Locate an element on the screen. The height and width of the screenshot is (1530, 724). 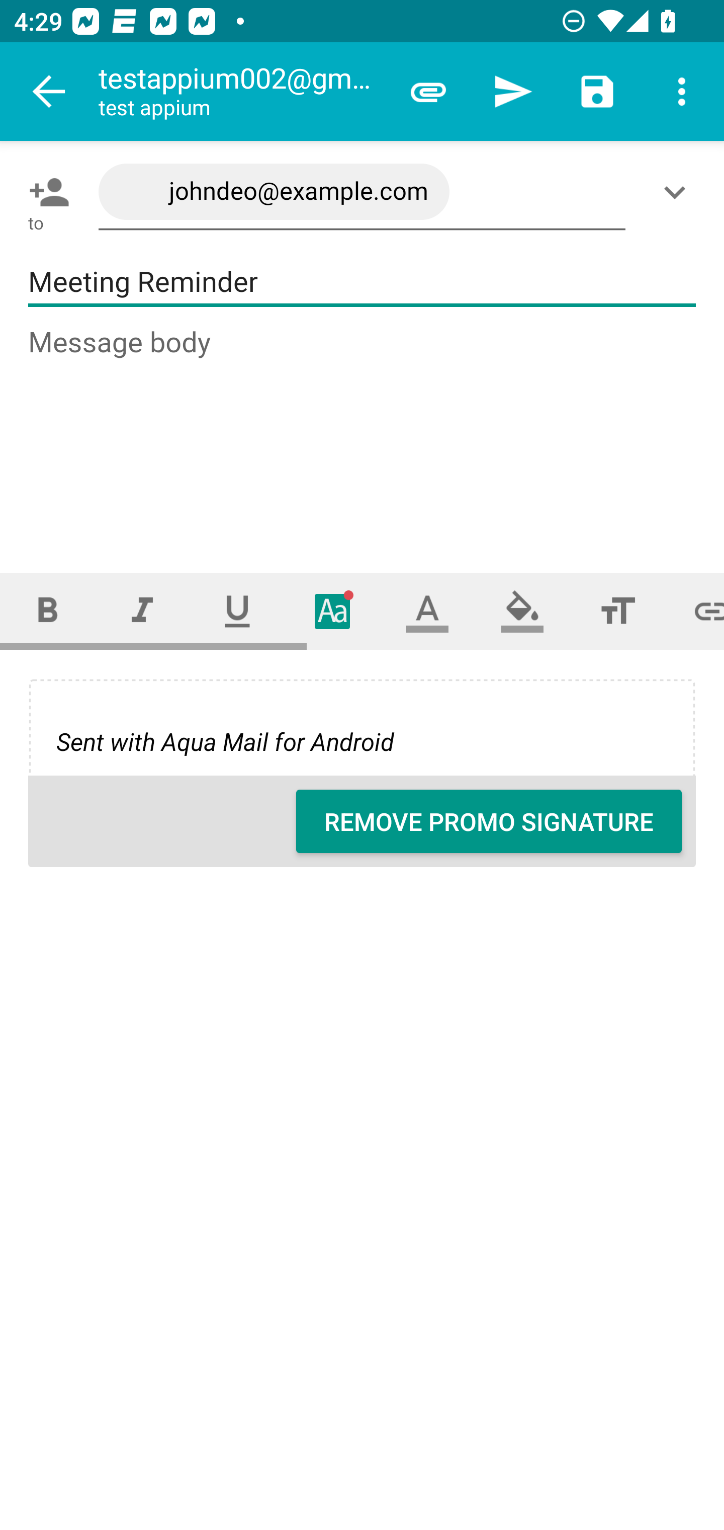
johndeo@example.com,  is located at coordinates (362, 192).